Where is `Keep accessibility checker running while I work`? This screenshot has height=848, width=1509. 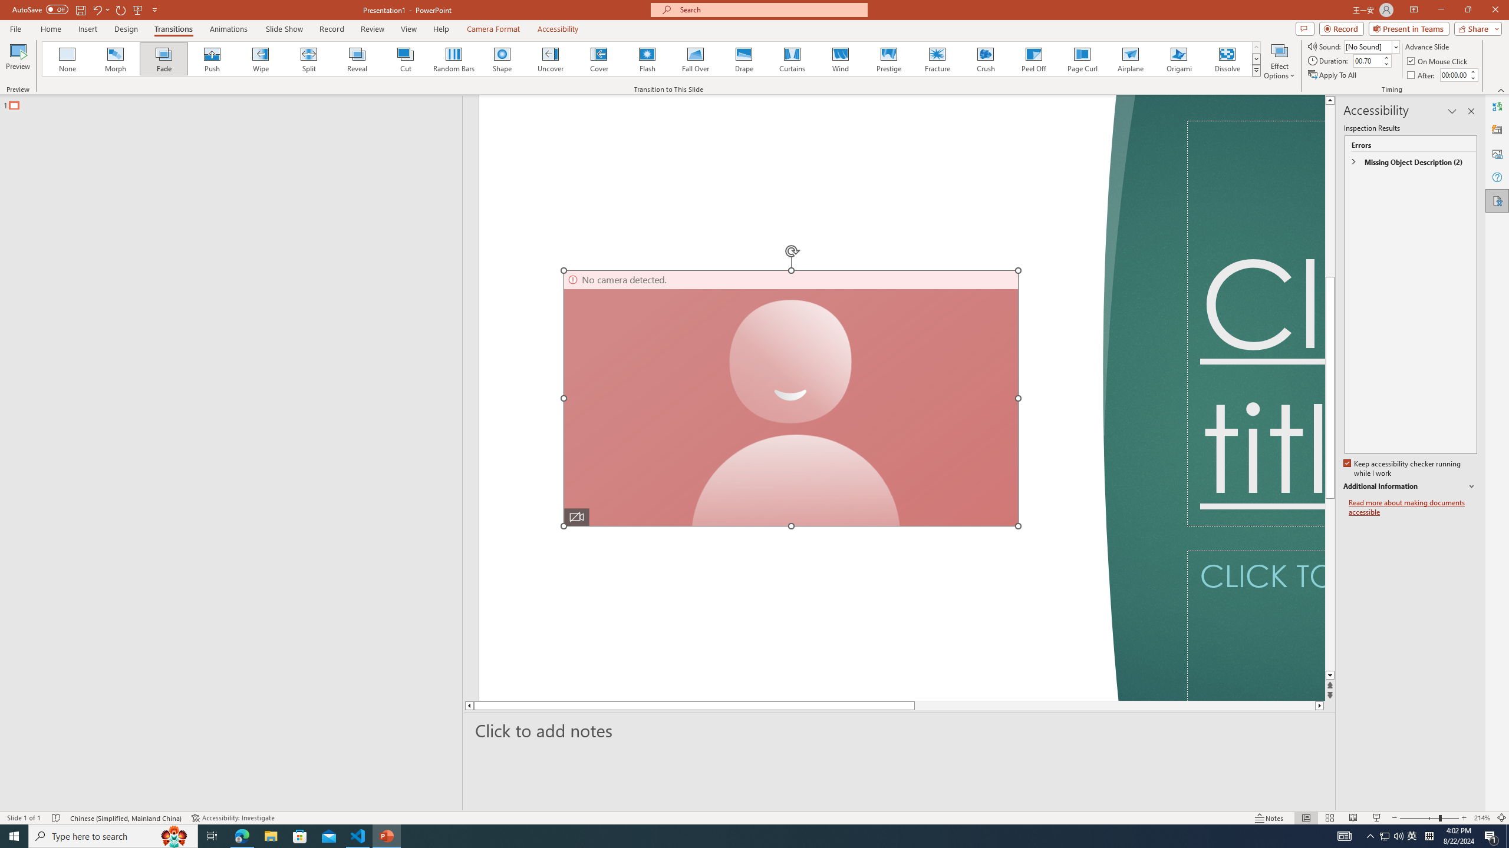 Keep accessibility checker running while I work is located at coordinates (1403, 469).